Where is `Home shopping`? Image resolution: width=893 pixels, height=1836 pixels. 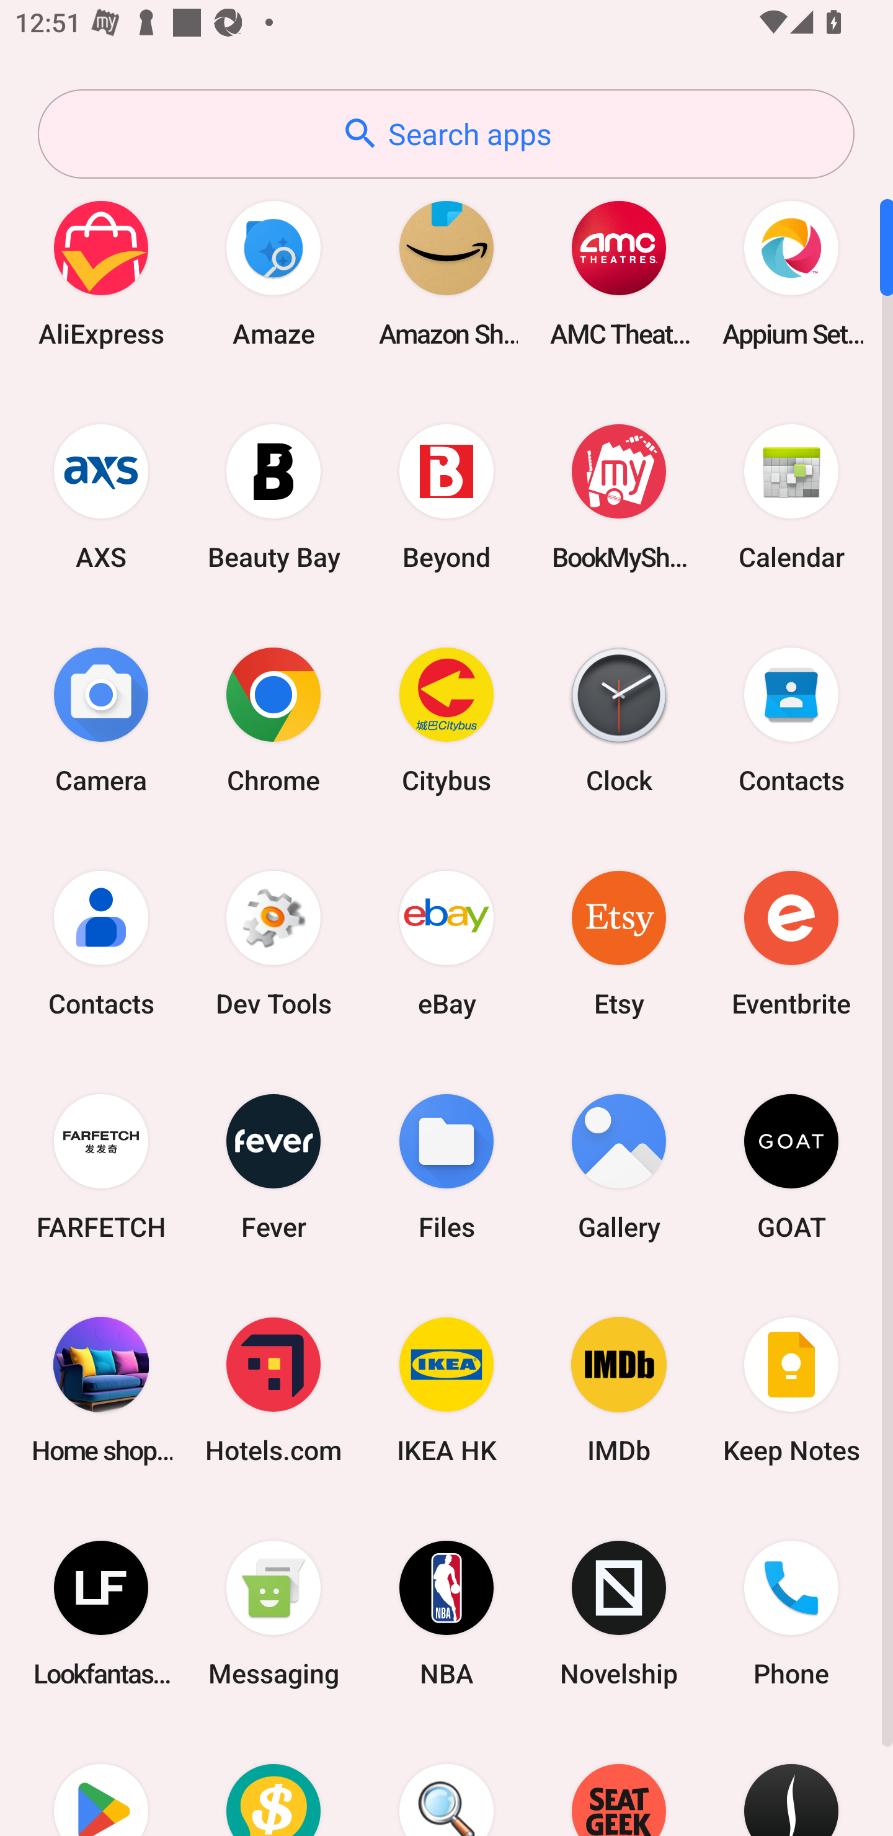
Home shopping is located at coordinates (101, 1389).